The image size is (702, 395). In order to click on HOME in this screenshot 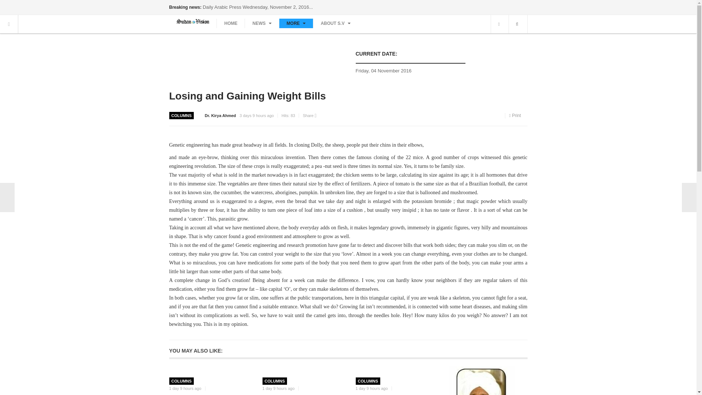, I will do `click(230, 23)`.